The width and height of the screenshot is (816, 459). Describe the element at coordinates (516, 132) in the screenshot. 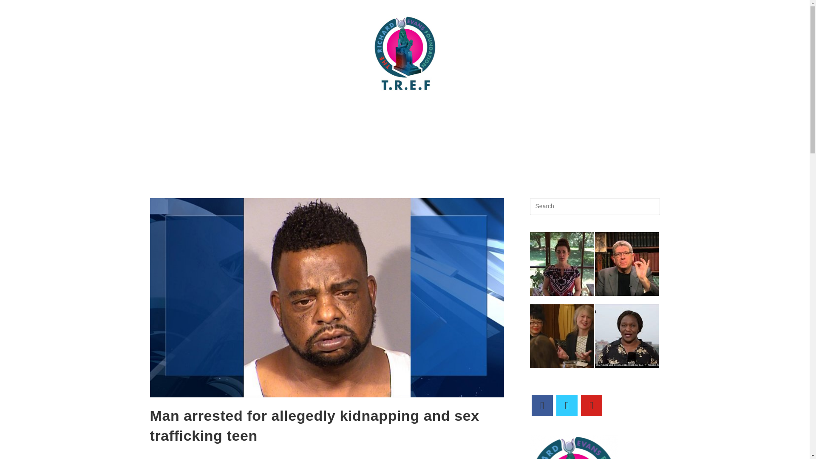

I see `Sex Trafficking` at that location.